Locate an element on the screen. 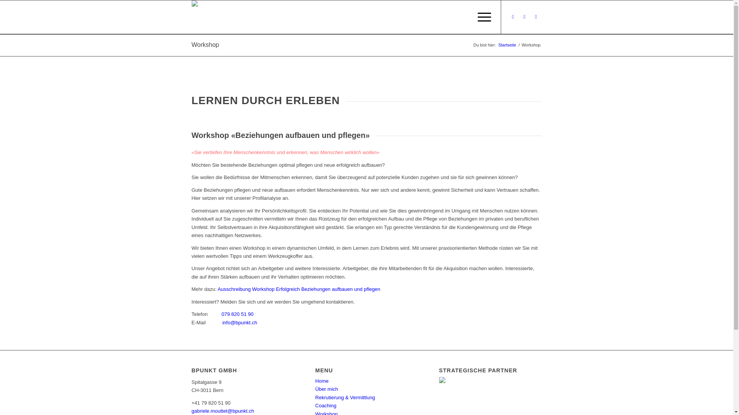  Home is located at coordinates (322, 381).